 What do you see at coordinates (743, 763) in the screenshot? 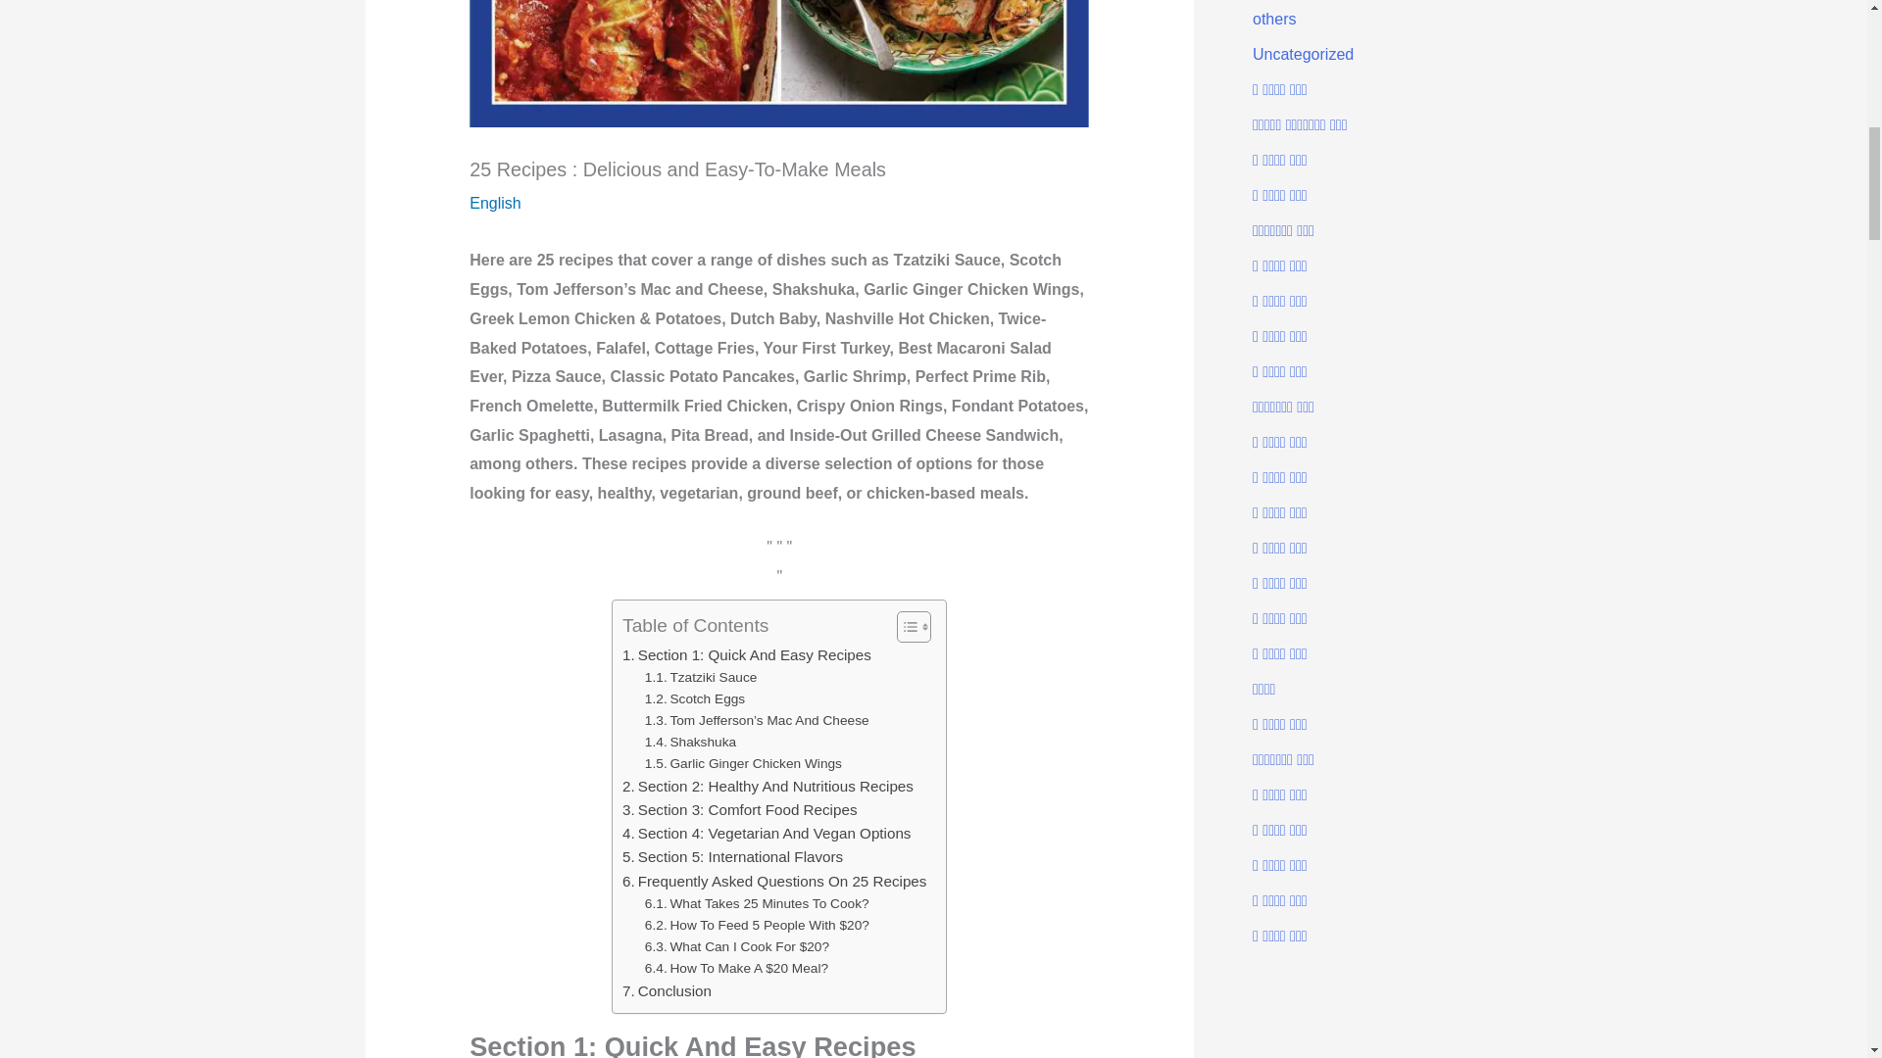
I see `Garlic Ginger Chicken Wings` at bounding box center [743, 763].